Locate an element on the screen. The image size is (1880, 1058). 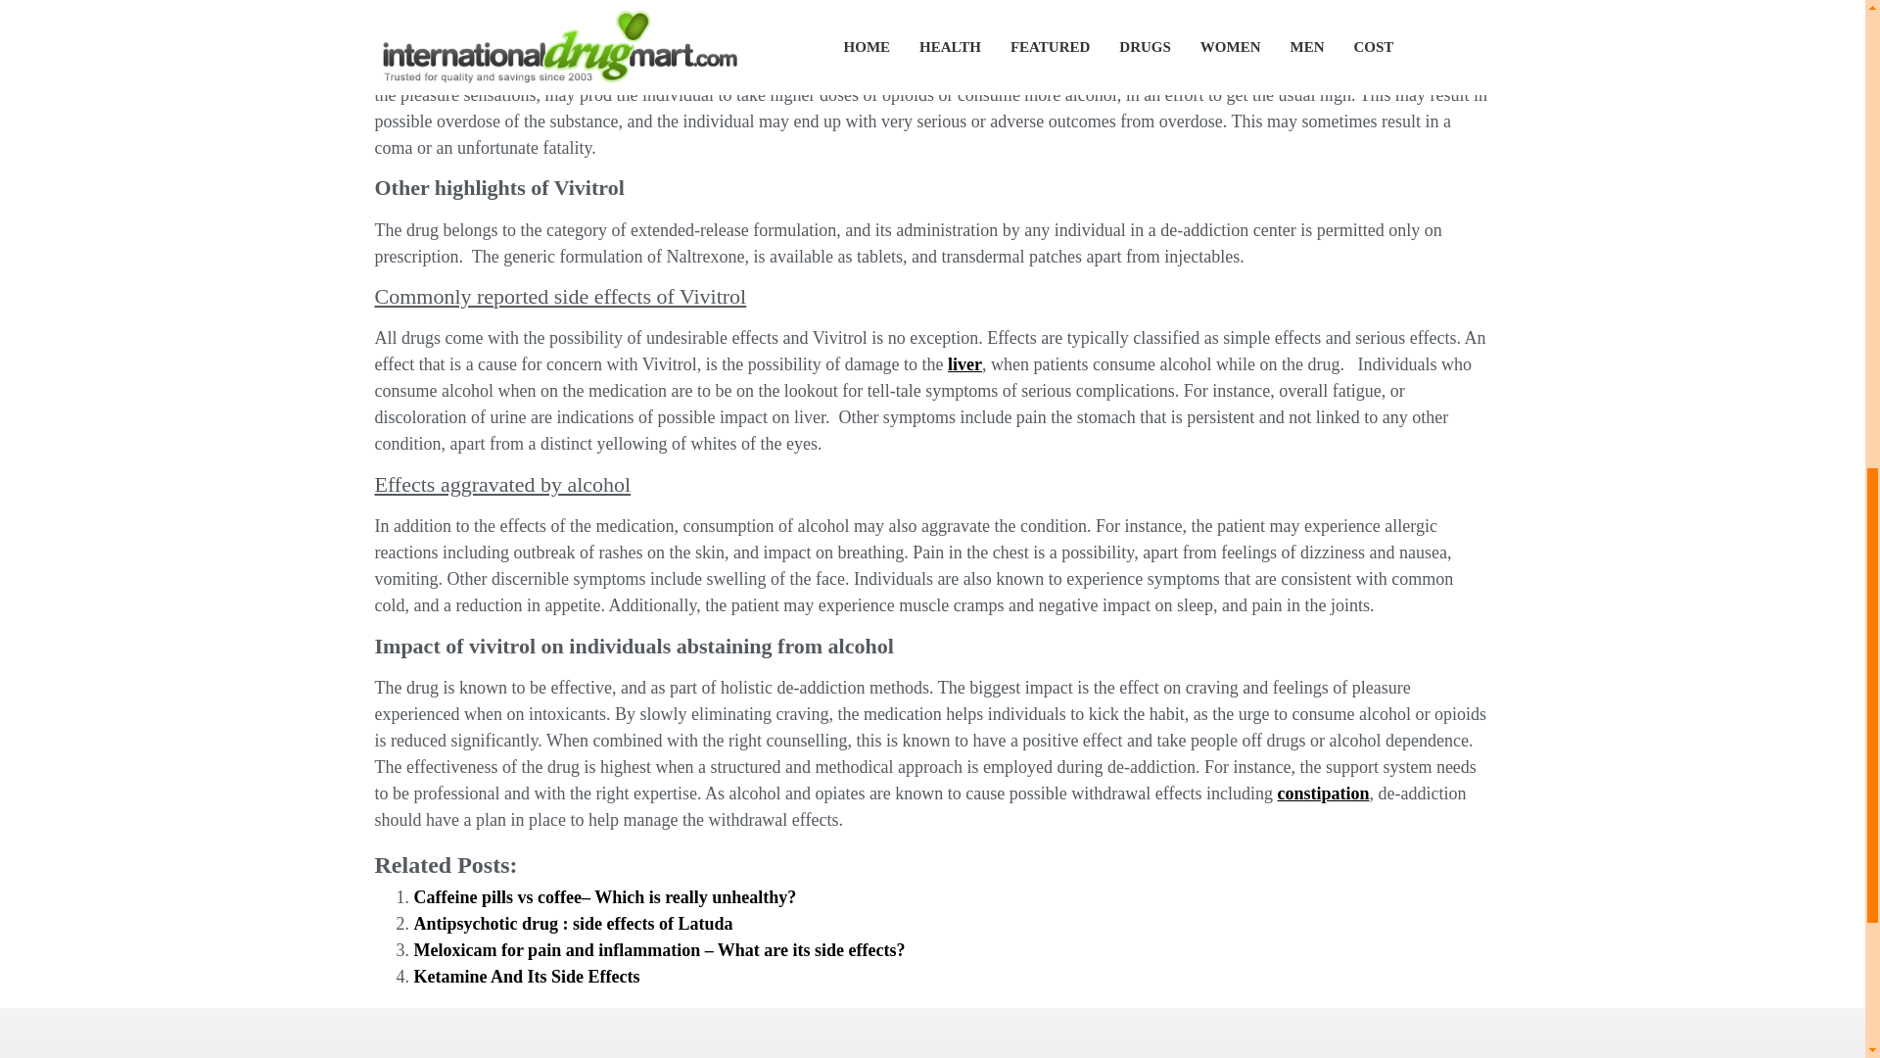
Antipsychotic drug : side effects of Latuda is located at coordinates (573, 923).